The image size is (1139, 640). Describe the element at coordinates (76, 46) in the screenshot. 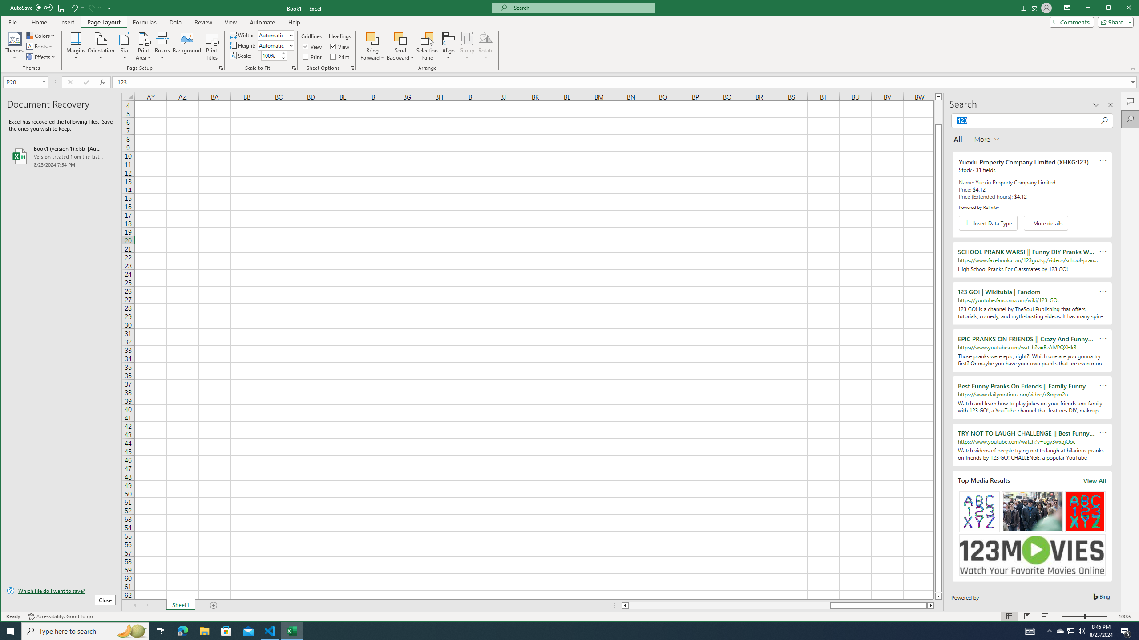

I see `Task View` at that location.